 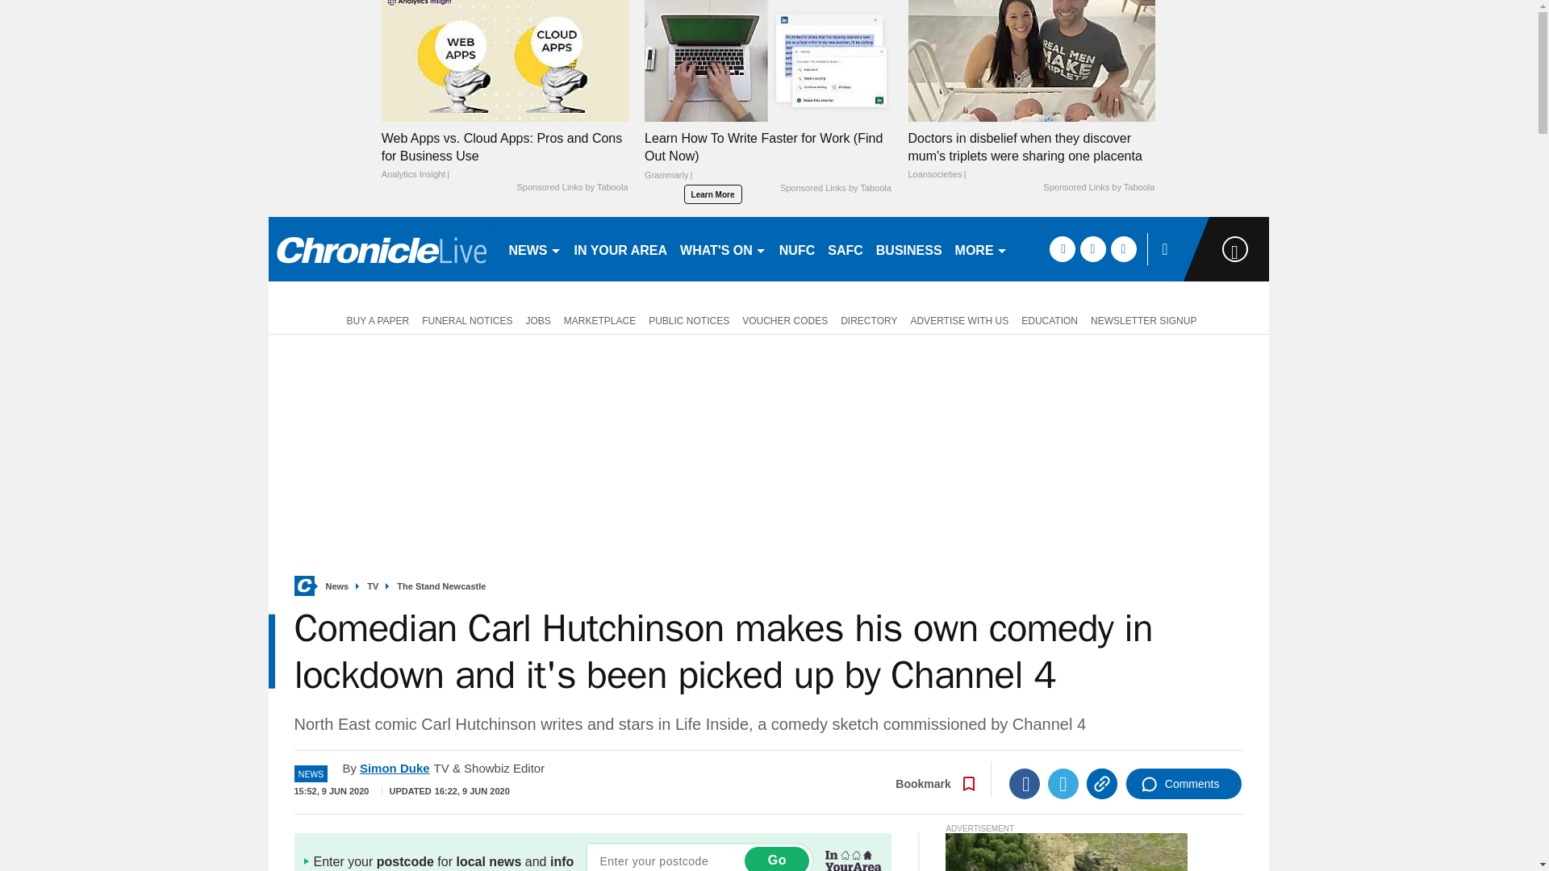 I want to click on Learn More, so click(x=713, y=194).